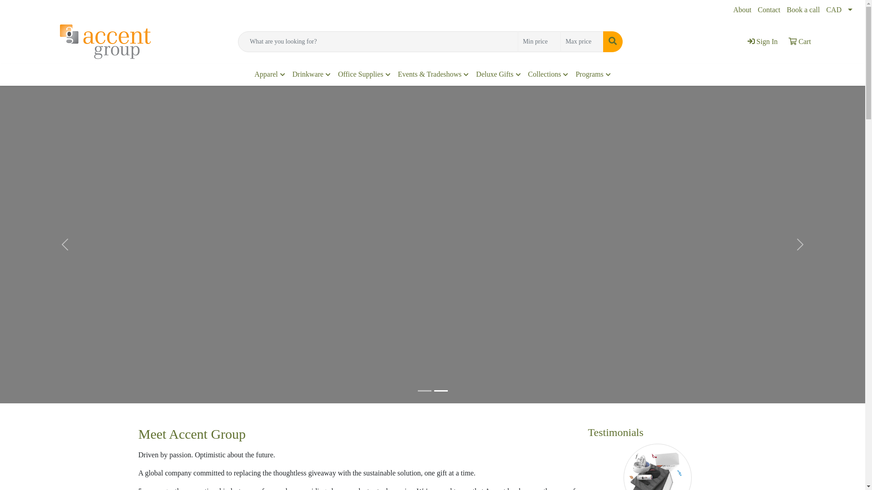  I want to click on Deluxe Gifts, so click(498, 74).